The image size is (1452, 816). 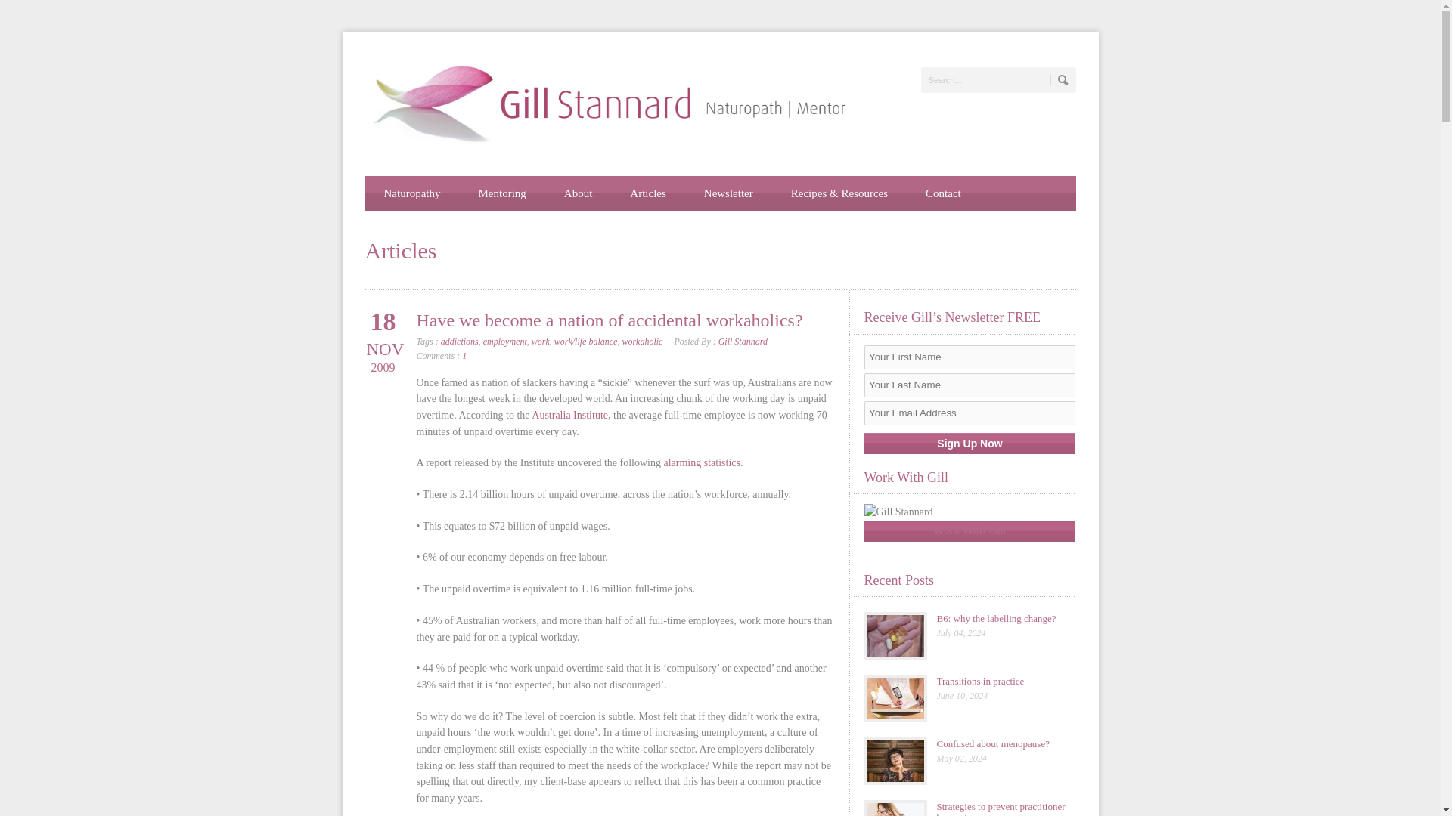 What do you see at coordinates (943, 193) in the screenshot?
I see `Contact` at bounding box center [943, 193].